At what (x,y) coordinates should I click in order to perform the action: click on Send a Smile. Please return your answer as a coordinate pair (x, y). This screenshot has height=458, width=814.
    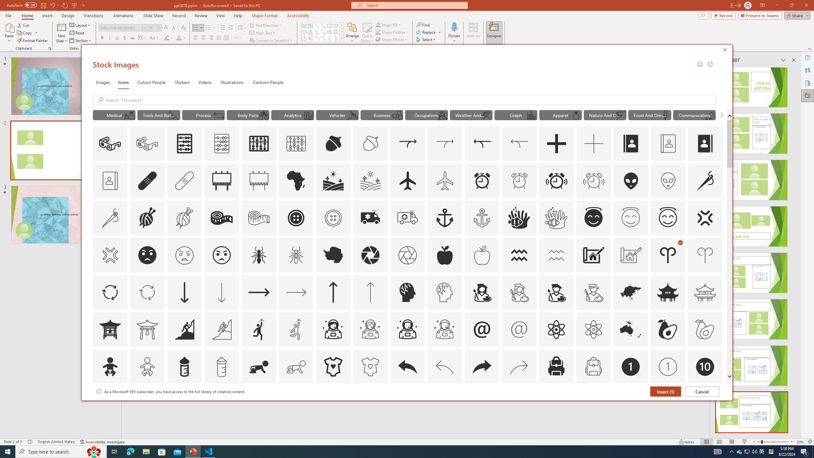
    Looking at the image, I should click on (700, 64).